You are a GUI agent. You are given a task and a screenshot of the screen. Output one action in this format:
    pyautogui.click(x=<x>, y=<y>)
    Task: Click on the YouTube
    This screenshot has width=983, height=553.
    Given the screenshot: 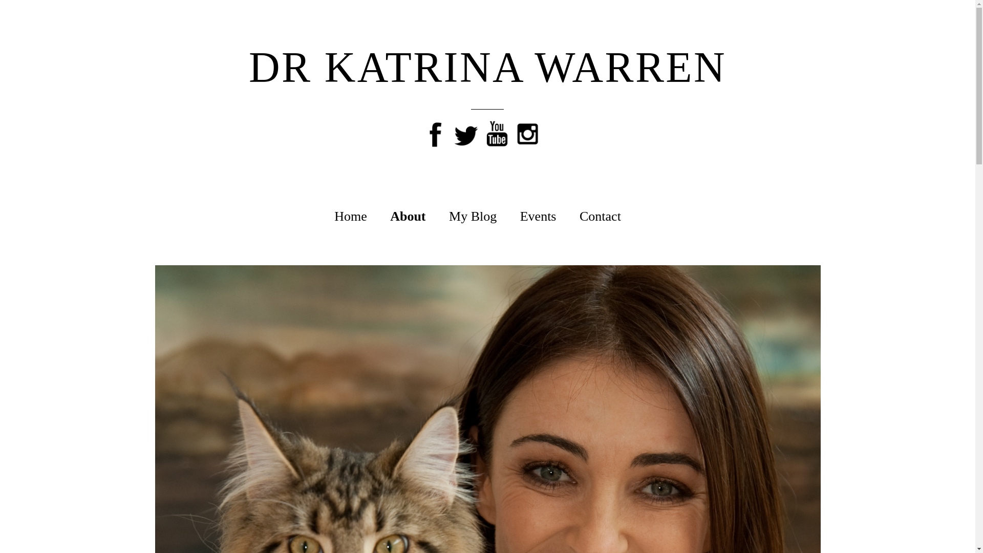 What is the action you would take?
    pyautogui.click(x=497, y=131)
    